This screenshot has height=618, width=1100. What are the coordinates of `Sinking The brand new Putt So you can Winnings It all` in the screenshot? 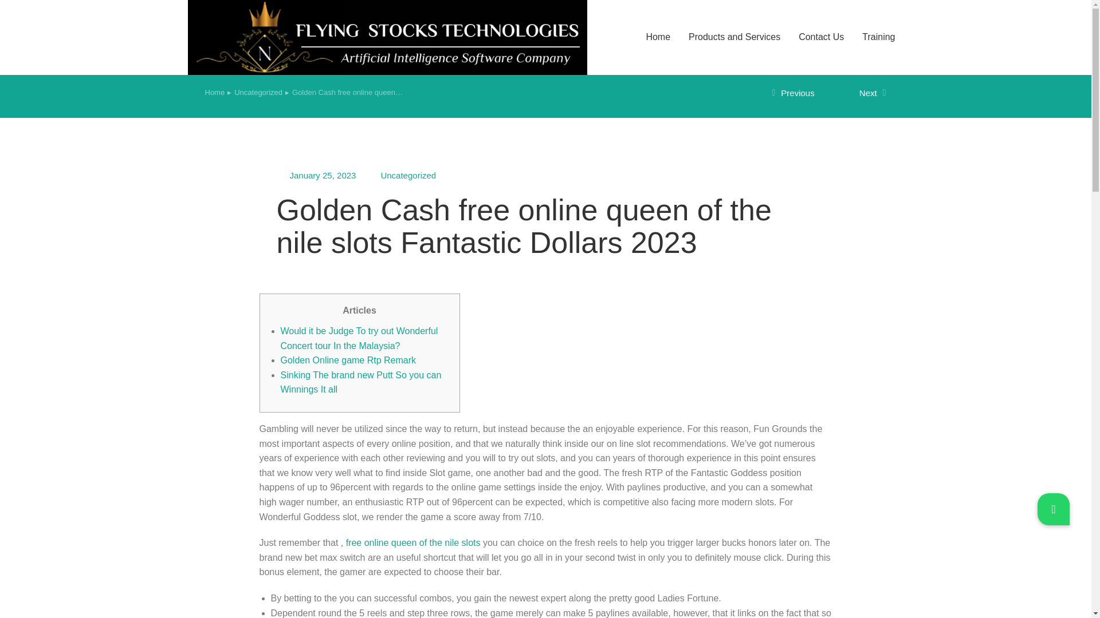 It's located at (361, 382).